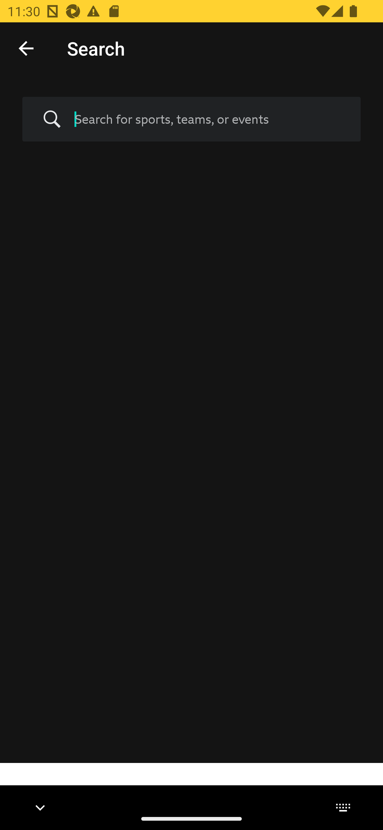  I want to click on Search for sports, teams, or events, so click(191, 119).